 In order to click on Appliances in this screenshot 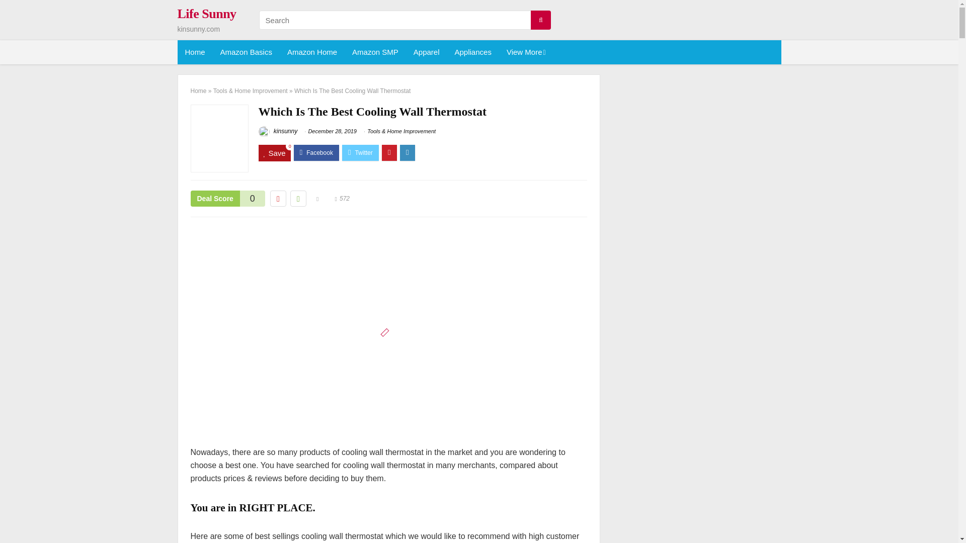, I will do `click(473, 52)`.